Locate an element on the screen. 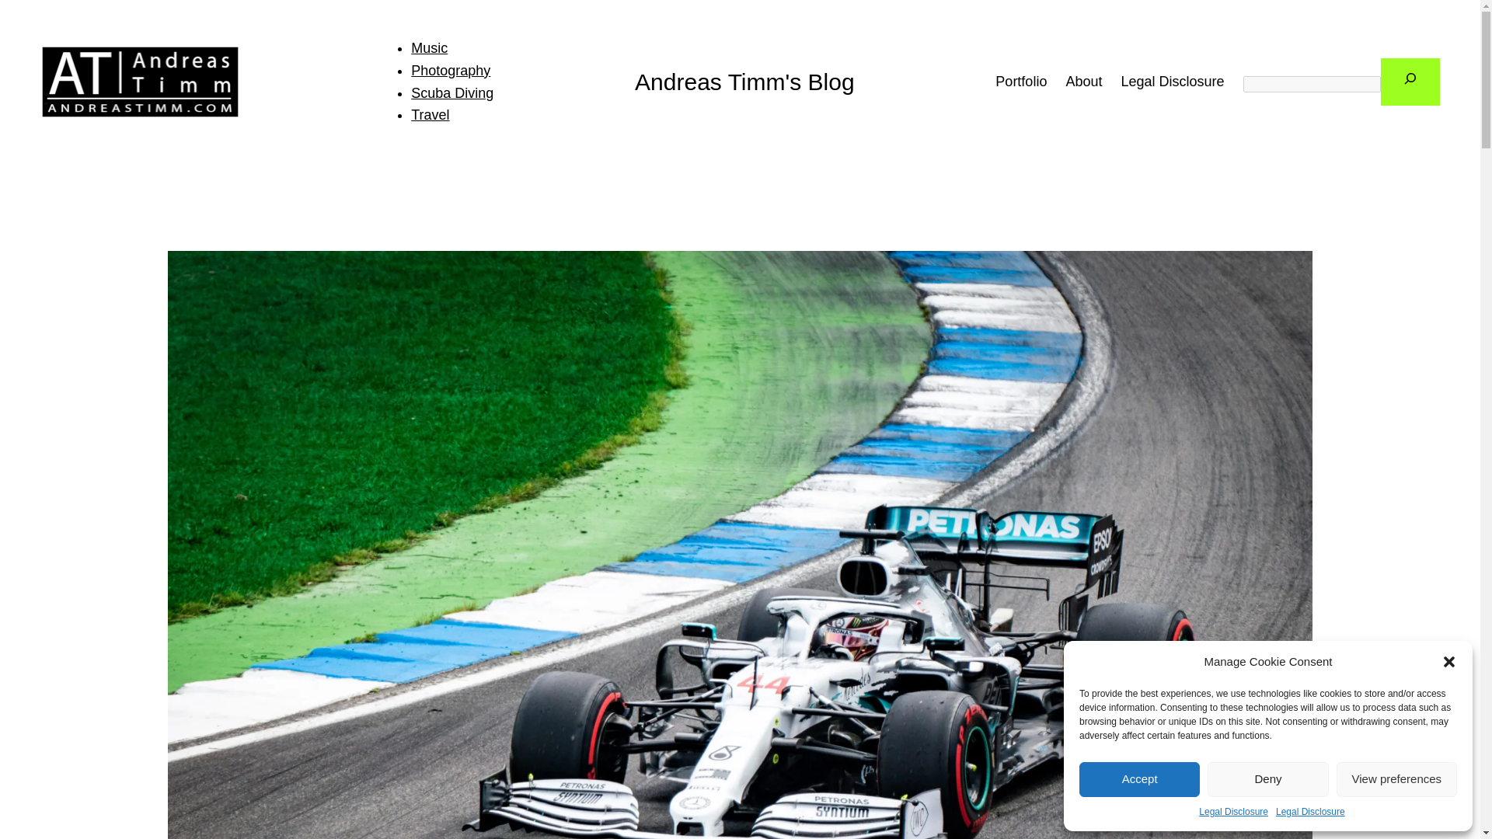 This screenshot has width=1492, height=839. Legal Disclosure is located at coordinates (1172, 81).